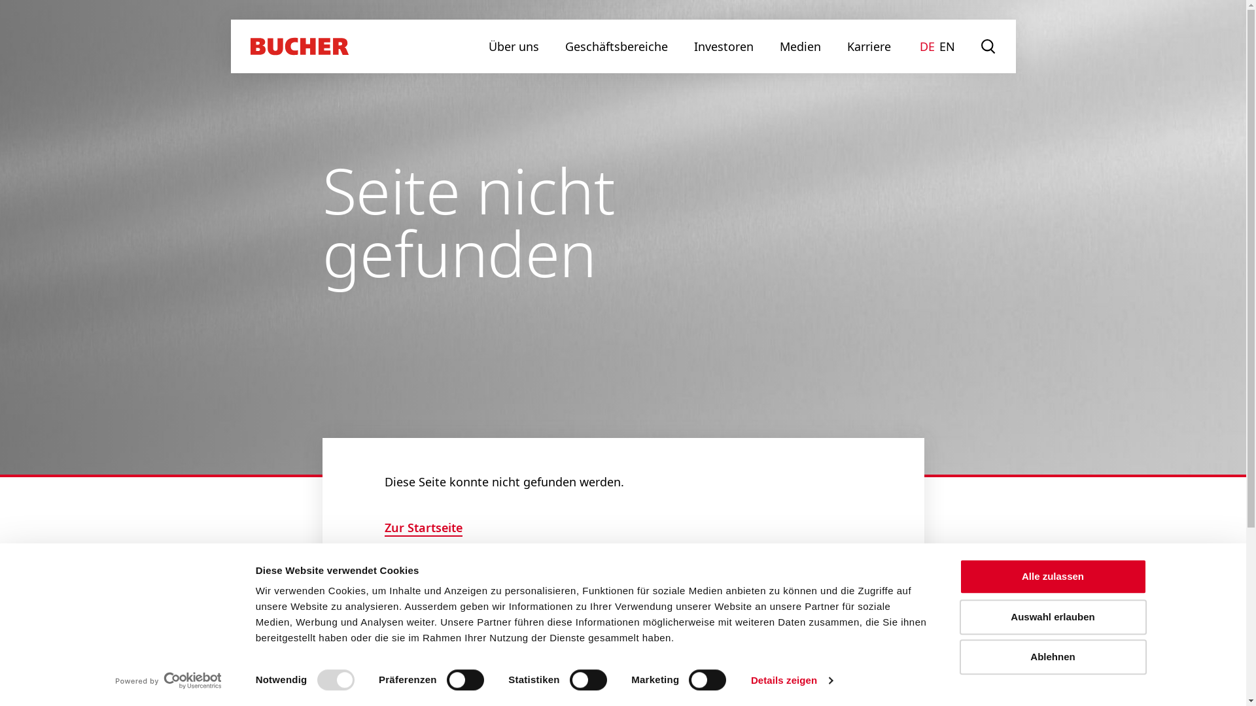 The image size is (1256, 706). Describe the element at coordinates (947, 46) in the screenshot. I see `EN` at that location.